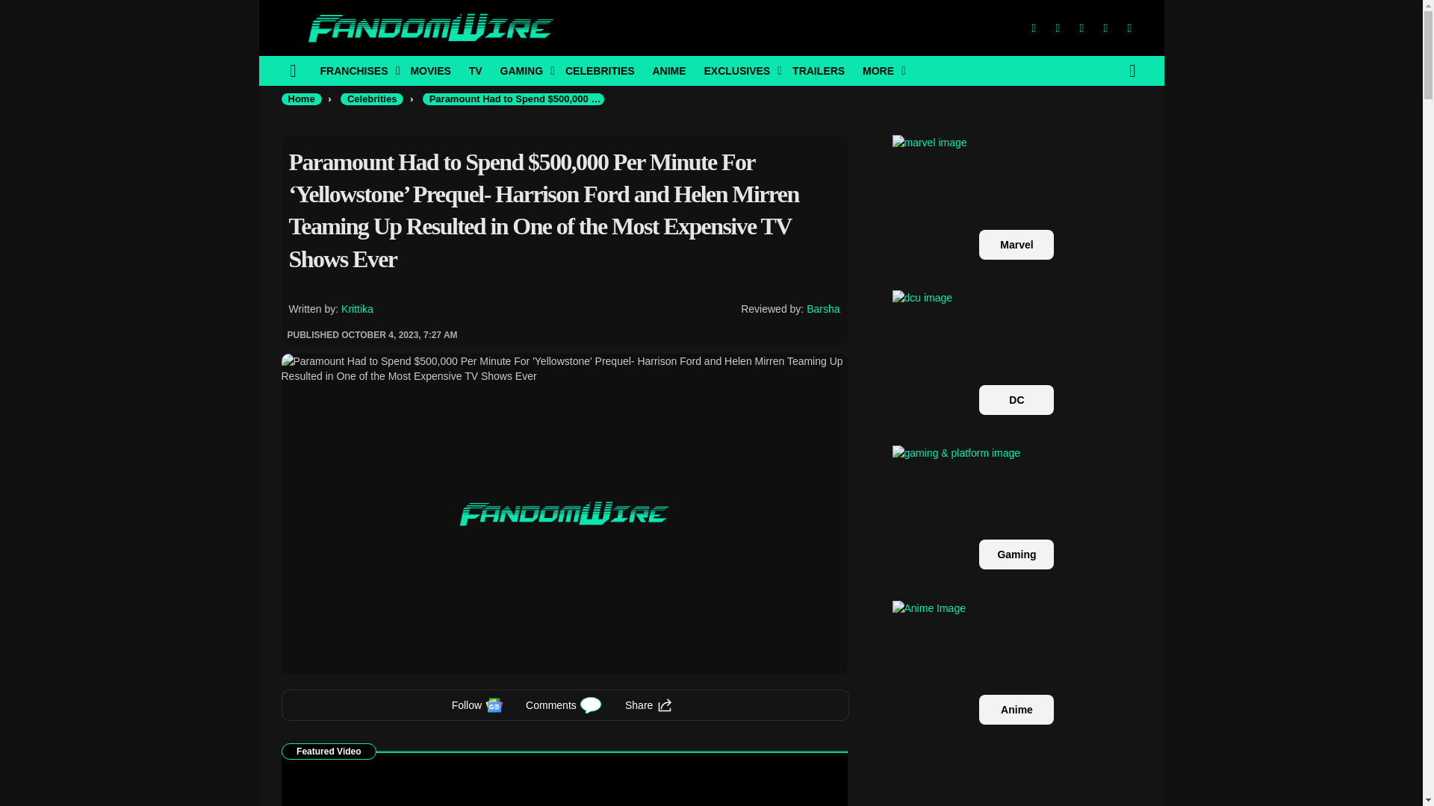 The height and width of the screenshot is (806, 1434). What do you see at coordinates (600, 70) in the screenshot?
I see `CELEBRITIES` at bounding box center [600, 70].